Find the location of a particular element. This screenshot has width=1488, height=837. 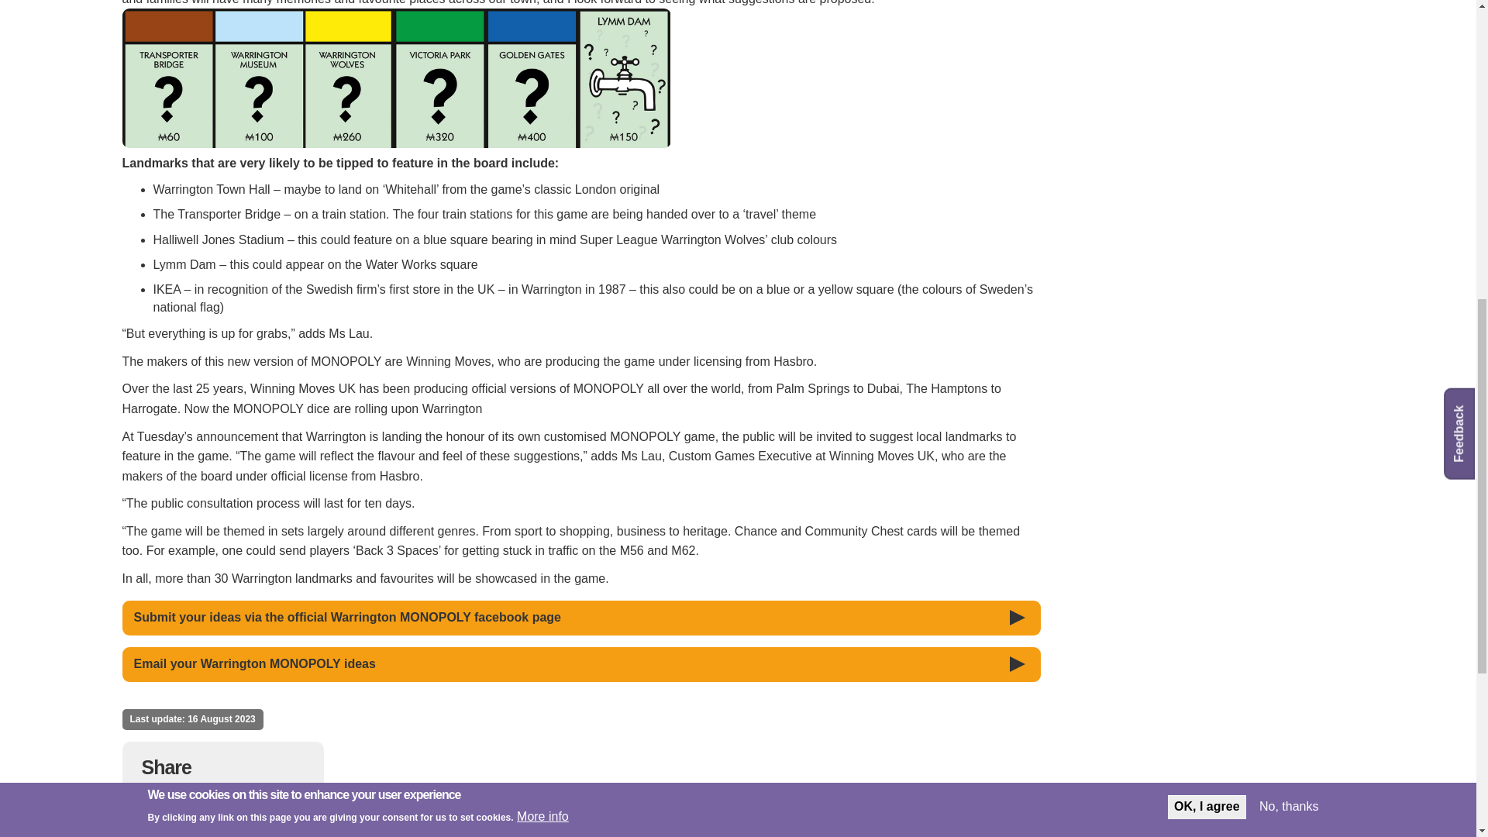

Share to Email is located at coordinates (257, 800).